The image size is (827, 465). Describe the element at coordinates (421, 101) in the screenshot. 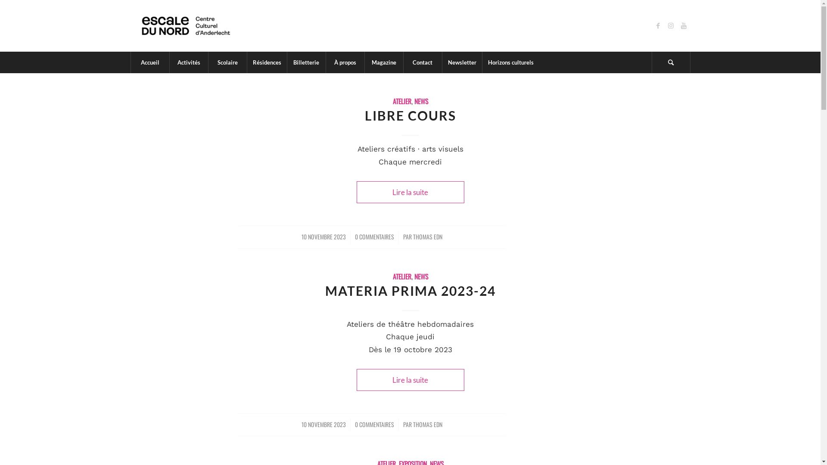

I see `NEWS` at that location.